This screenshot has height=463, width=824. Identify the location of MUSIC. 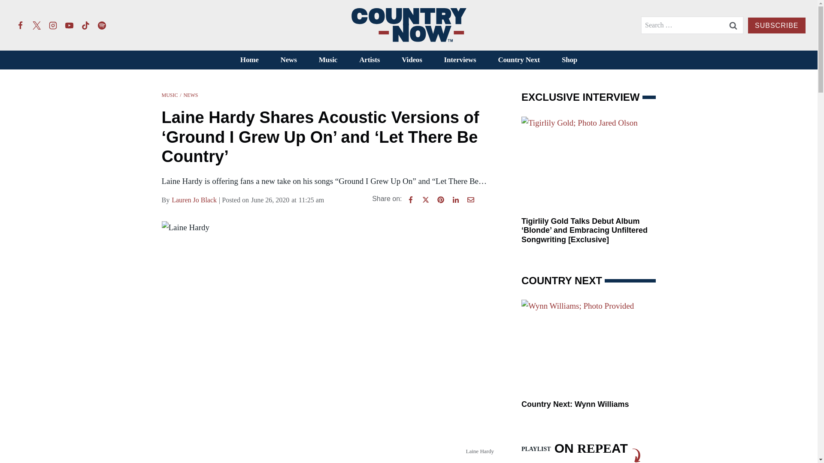
(170, 95).